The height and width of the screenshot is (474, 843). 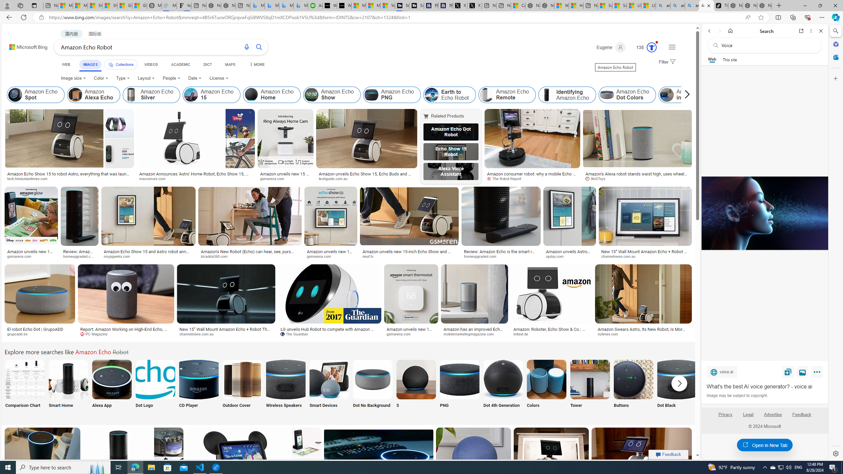 What do you see at coordinates (627, 95) in the screenshot?
I see `Amazon Echo Dot Colors` at bounding box center [627, 95].